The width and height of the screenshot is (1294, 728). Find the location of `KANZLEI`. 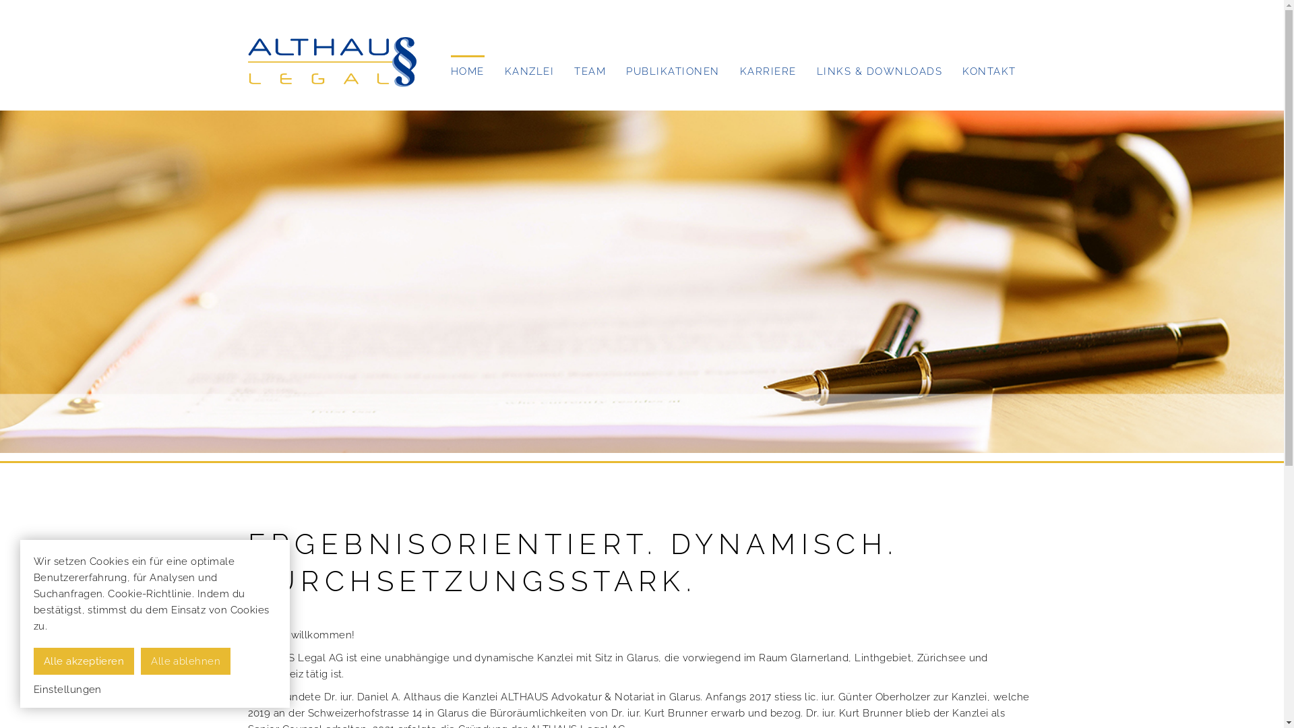

KANZLEI is located at coordinates (529, 68).